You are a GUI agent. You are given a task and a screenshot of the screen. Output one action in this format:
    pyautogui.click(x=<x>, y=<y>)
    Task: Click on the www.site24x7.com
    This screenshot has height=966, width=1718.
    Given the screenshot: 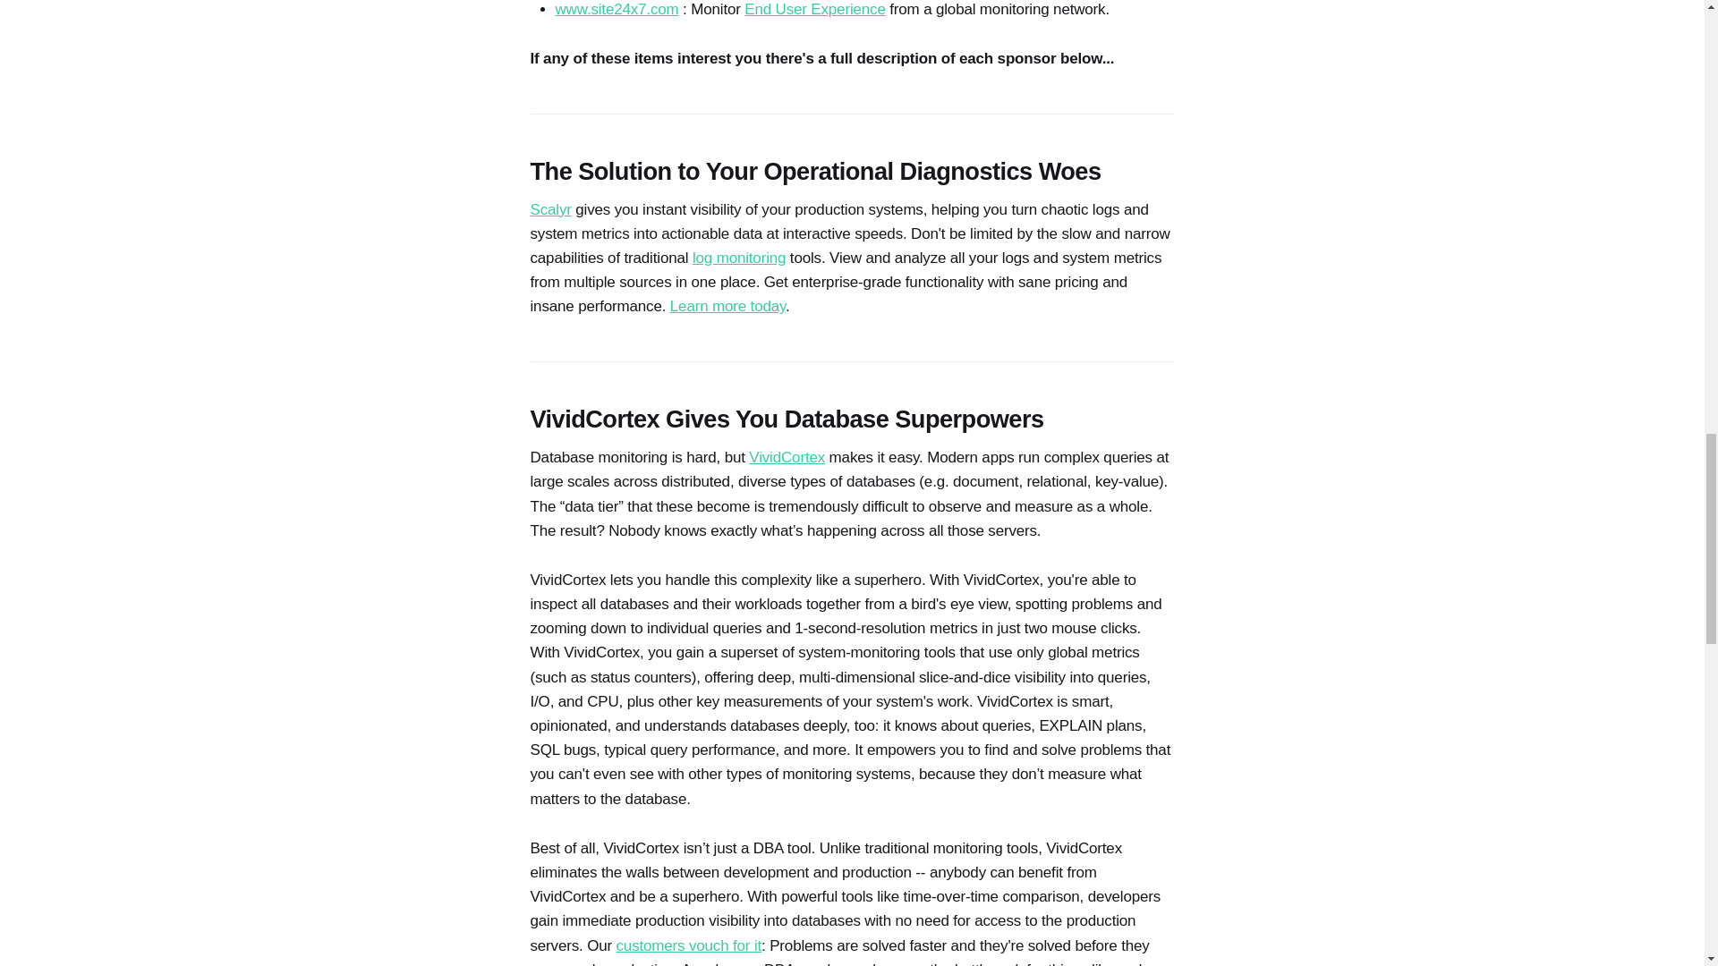 What is the action you would take?
    pyautogui.click(x=617, y=9)
    